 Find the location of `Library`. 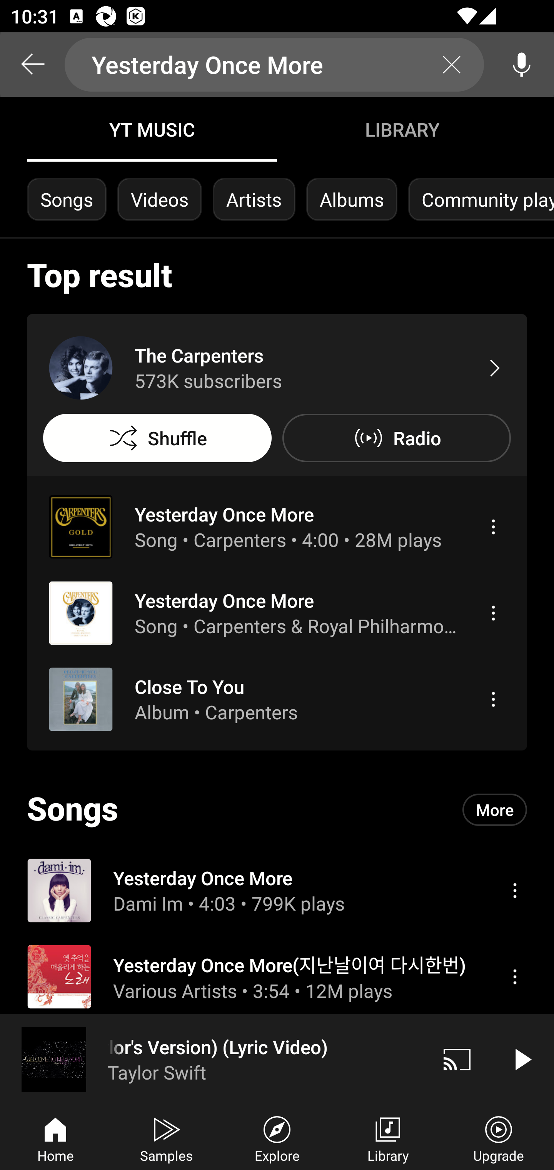

Library is located at coordinates (388, 1138).